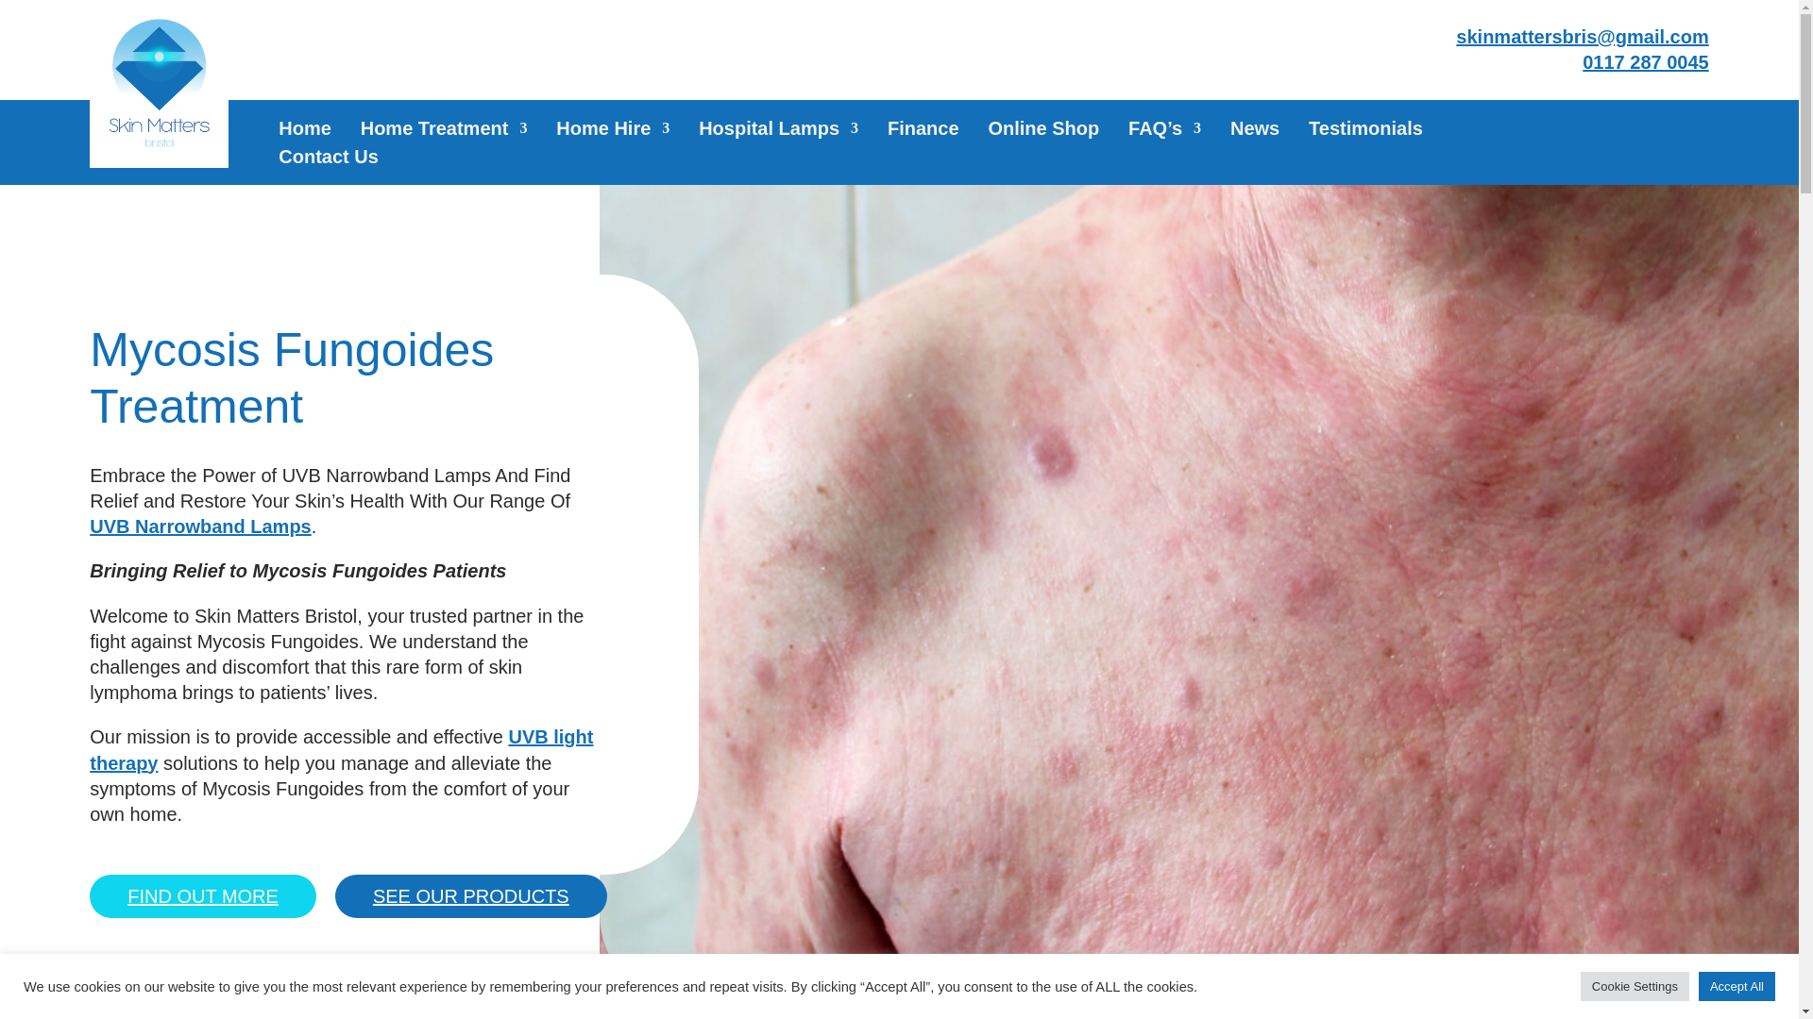  Describe the element at coordinates (1042, 132) in the screenshot. I see `Online Shop` at that location.